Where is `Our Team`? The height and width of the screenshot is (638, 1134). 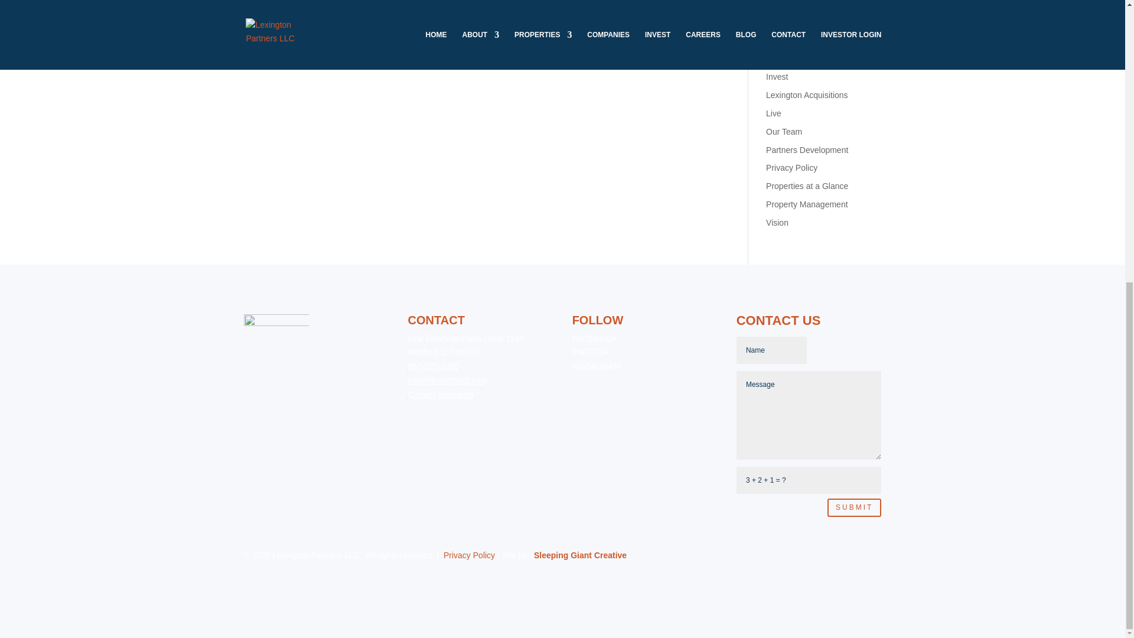 Our Team is located at coordinates (784, 131).